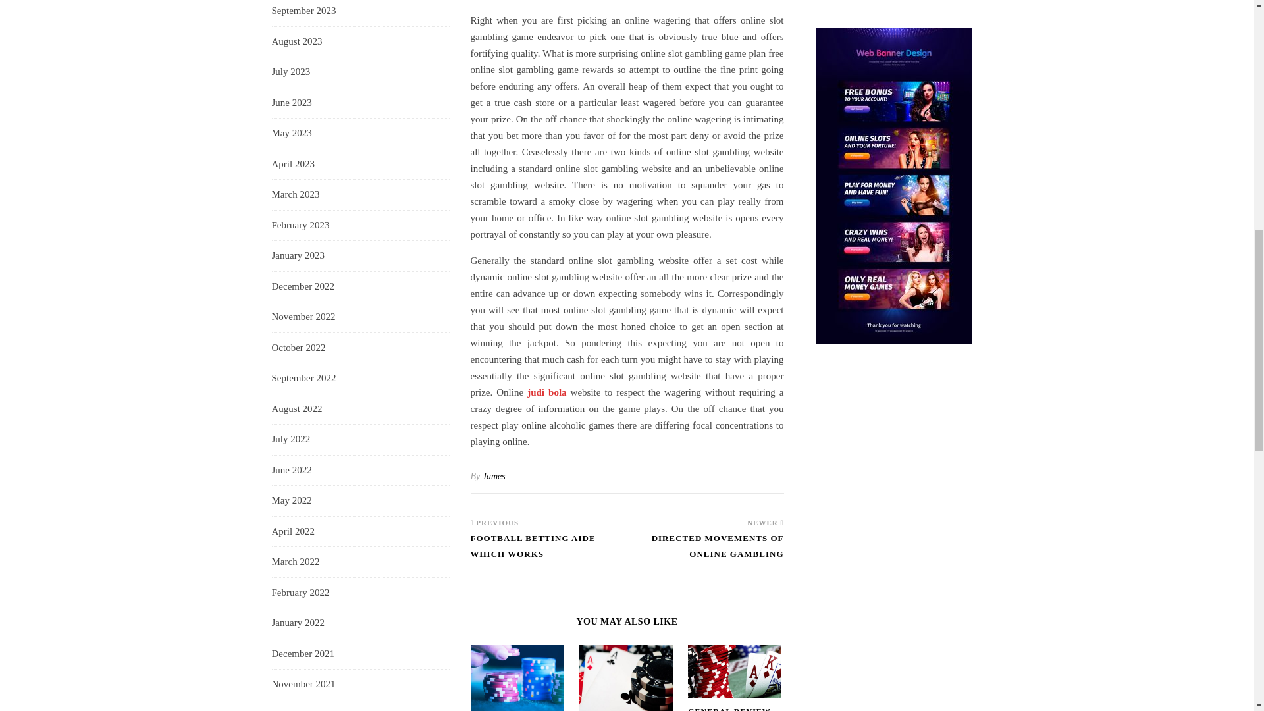  What do you see at coordinates (300, 225) in the screenshot?
I see `February 2023` at bounding box center [300, 225].